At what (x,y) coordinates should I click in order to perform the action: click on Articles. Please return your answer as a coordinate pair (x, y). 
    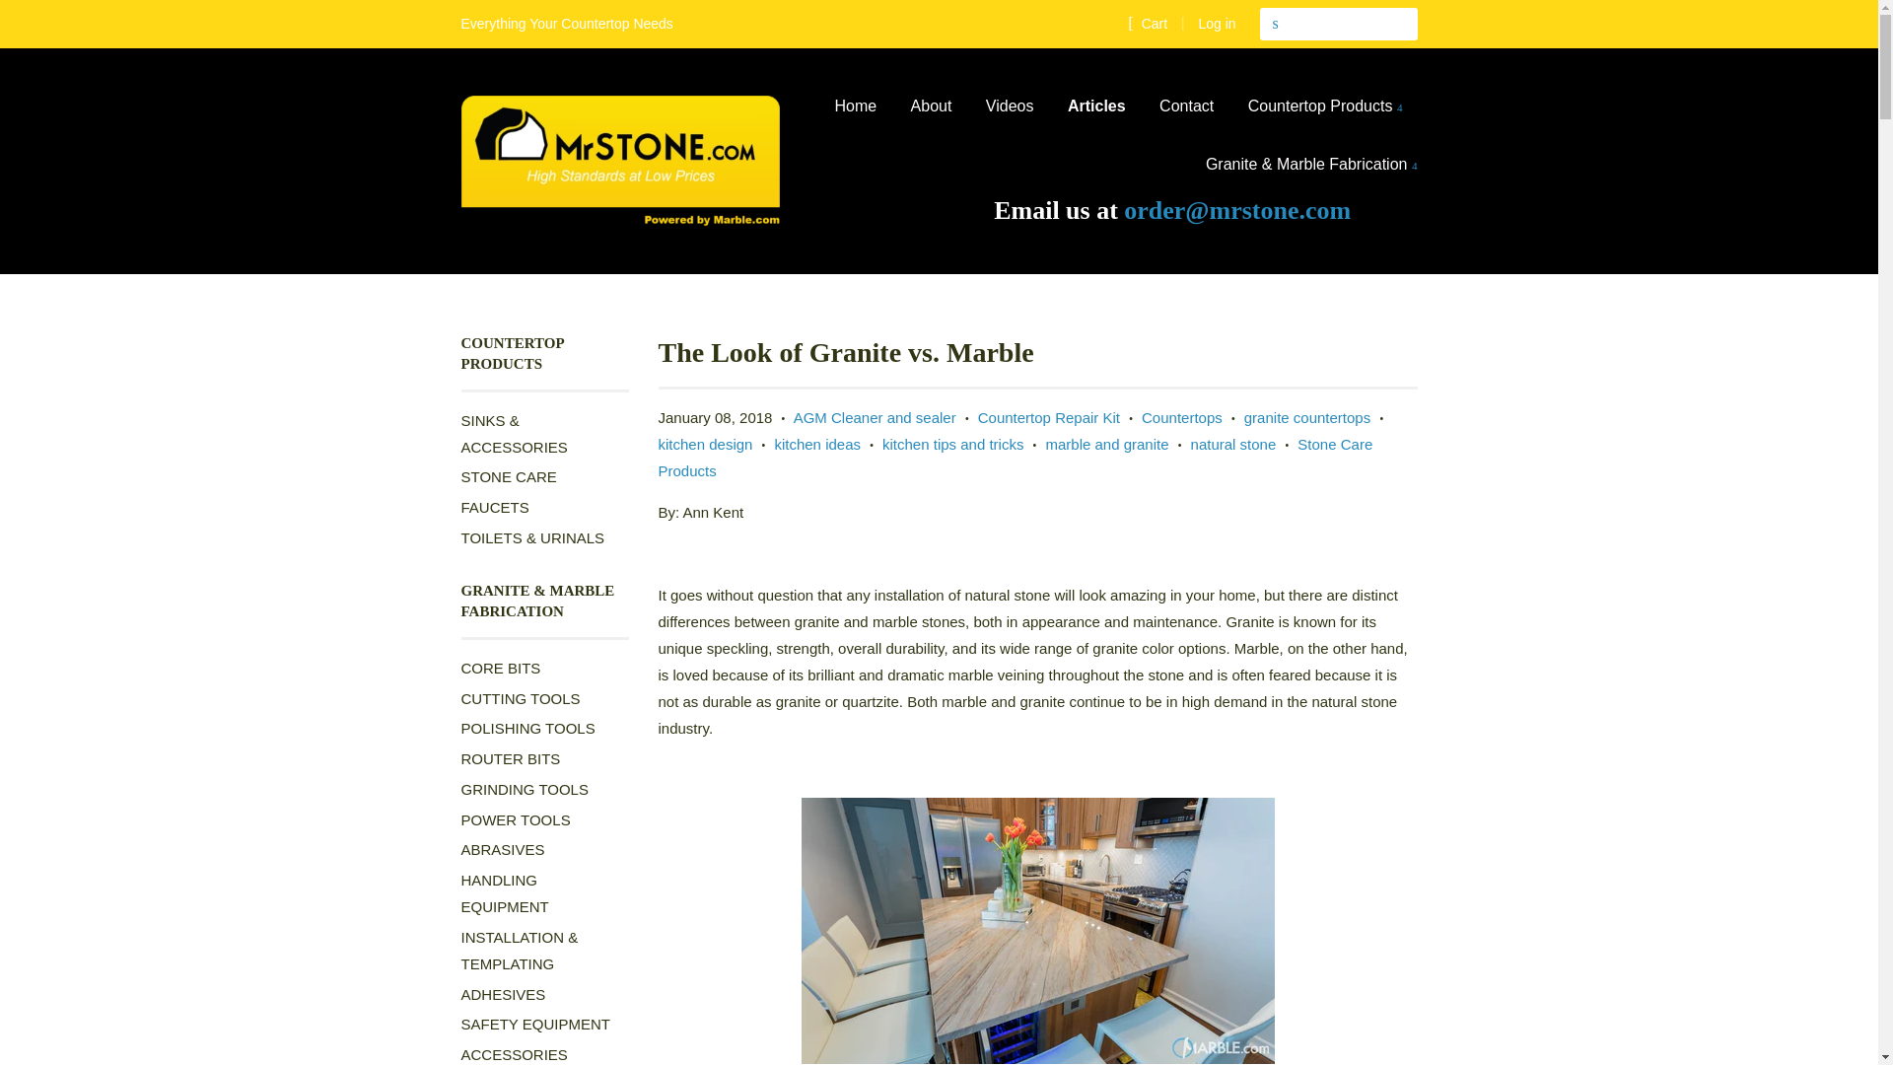
    Looking at the image, I should click on (1096, 106).